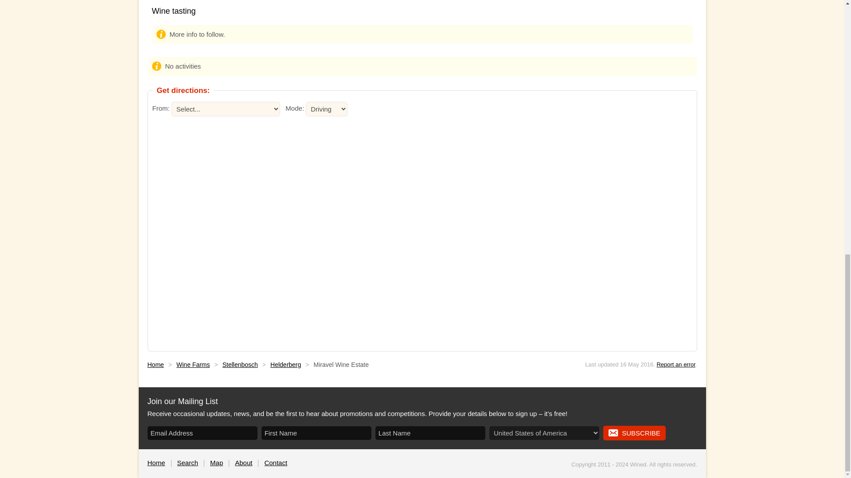  Describe the element at coordinates (216, 462) in the screenshot. I see `Map` at that location.